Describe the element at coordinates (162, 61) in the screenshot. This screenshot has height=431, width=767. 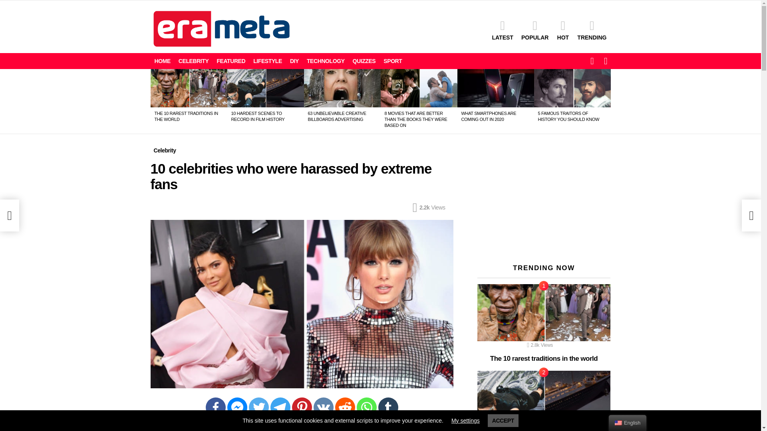
I see `HOME` at that location.